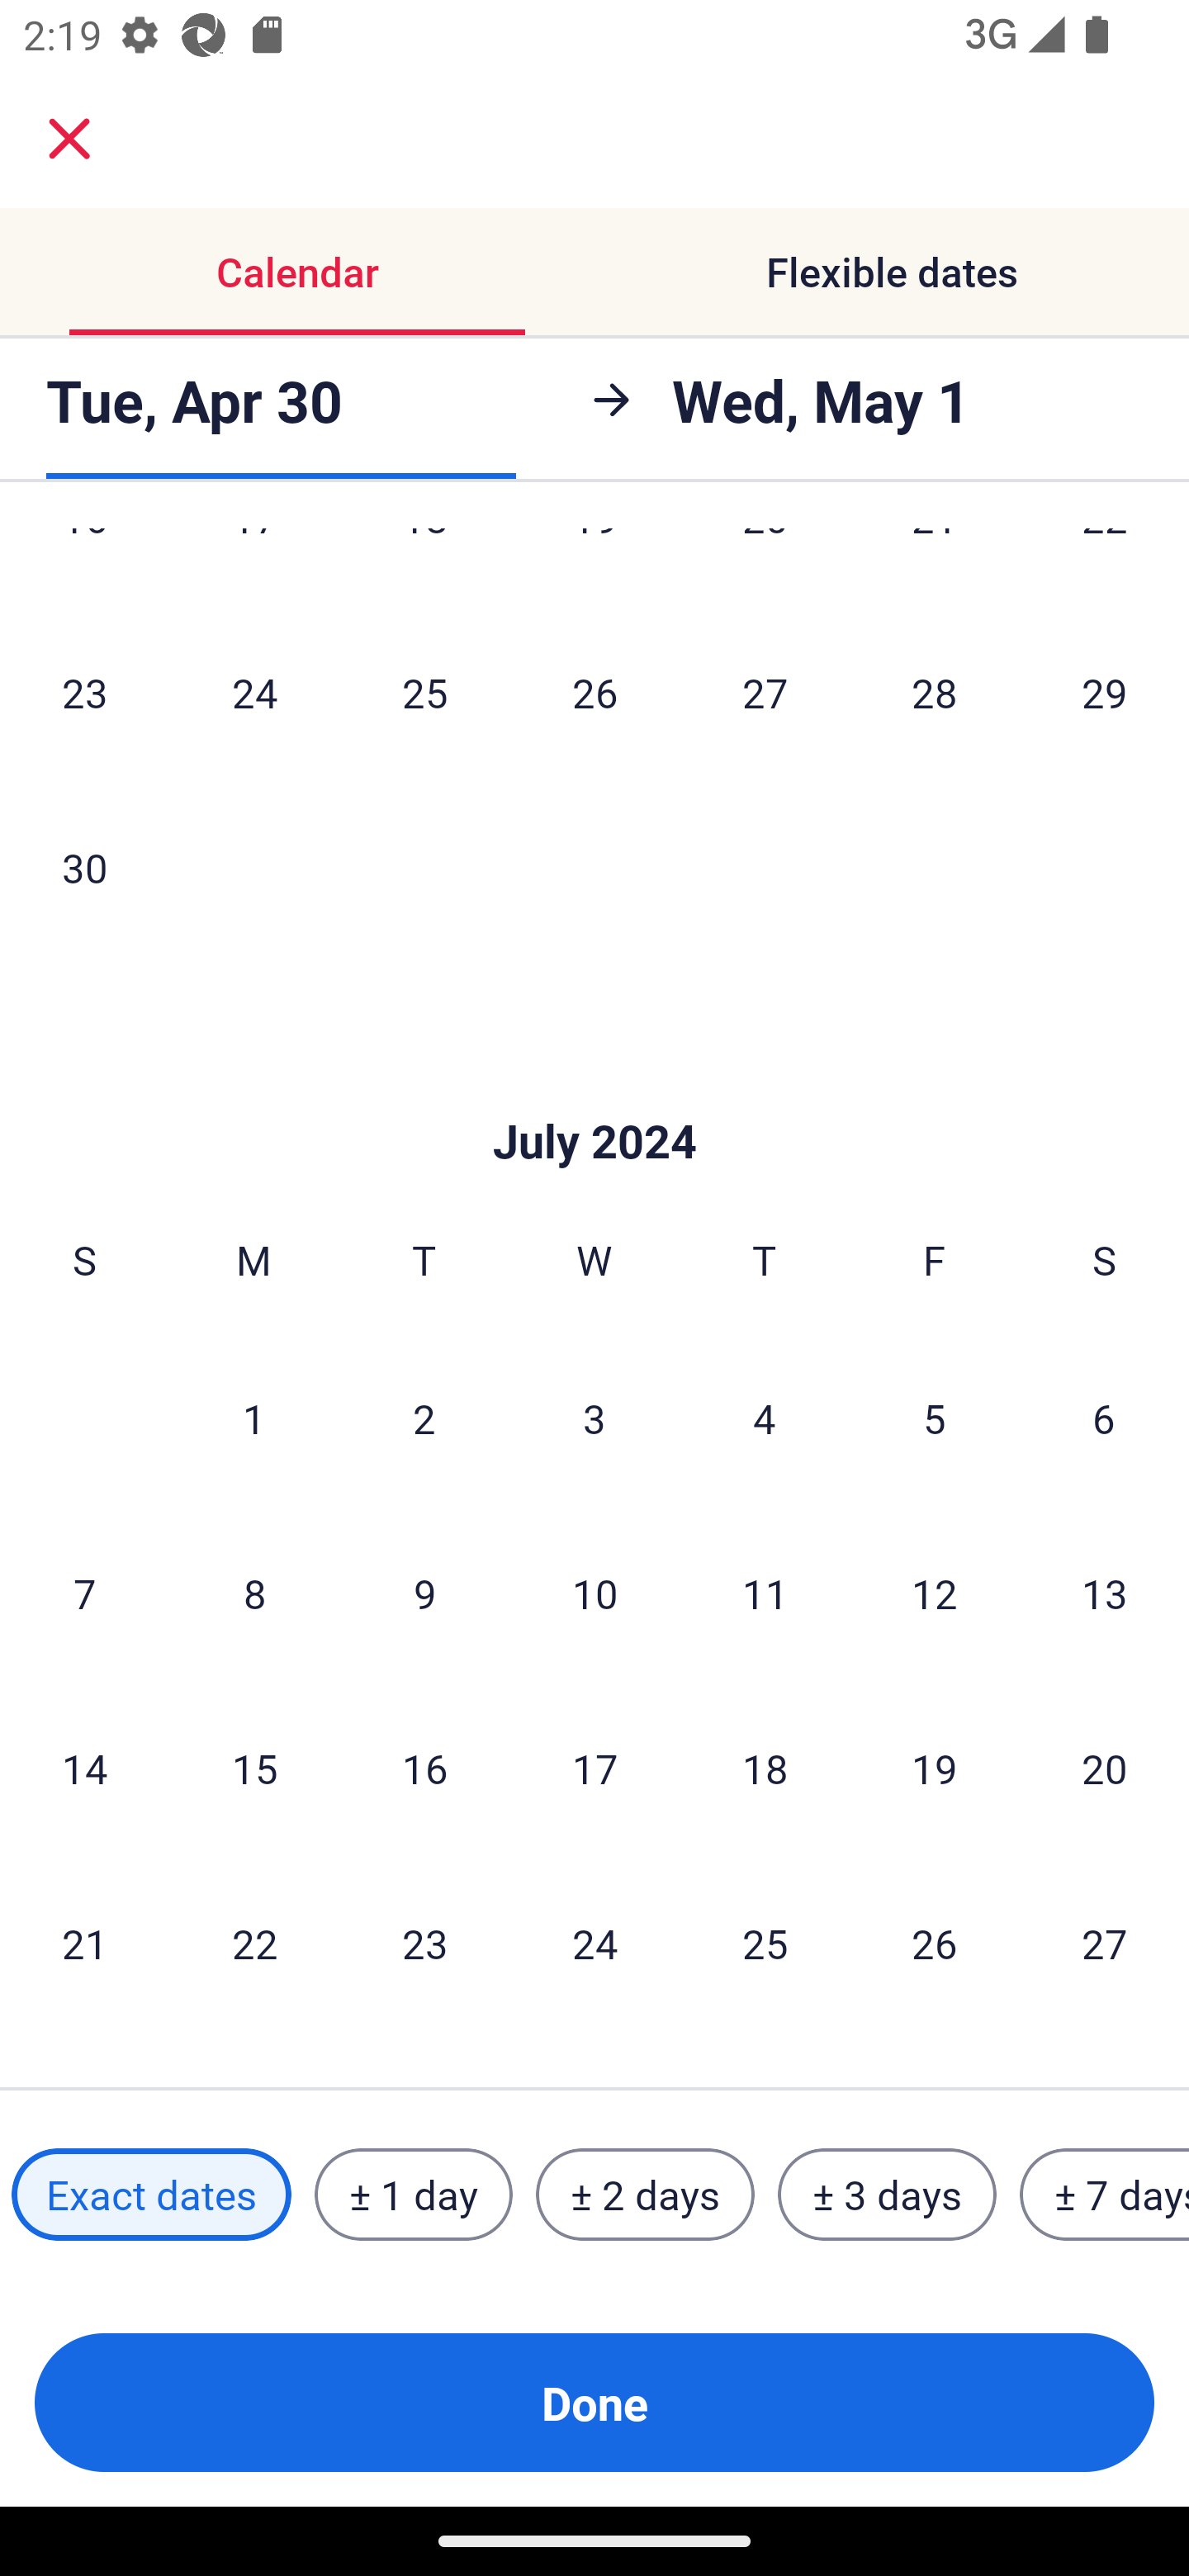  I want to click on 29 Saturday, June 29, 2024, so click(1105, 693).